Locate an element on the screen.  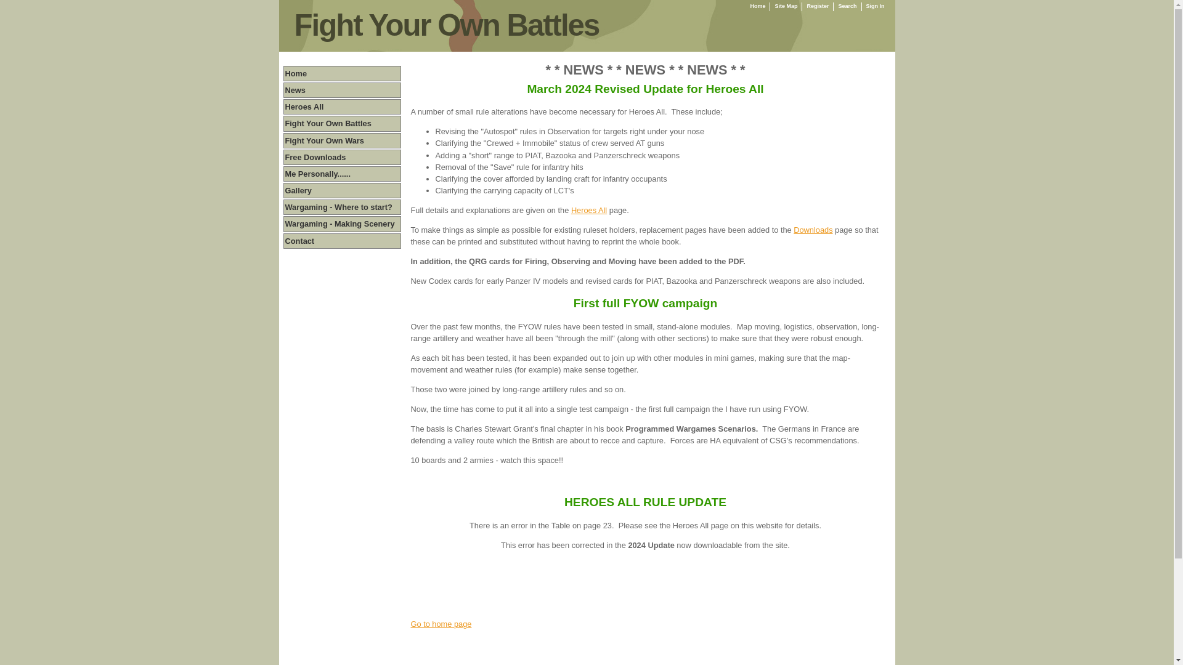
Wargaming - Where to start? is located at coordinates (338, 207).